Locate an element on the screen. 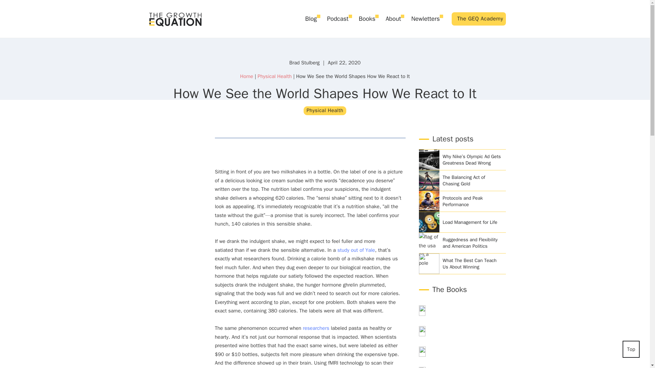 The height and width of the screenshot is (368, 655). Blog is located at coordinates (310, 19).